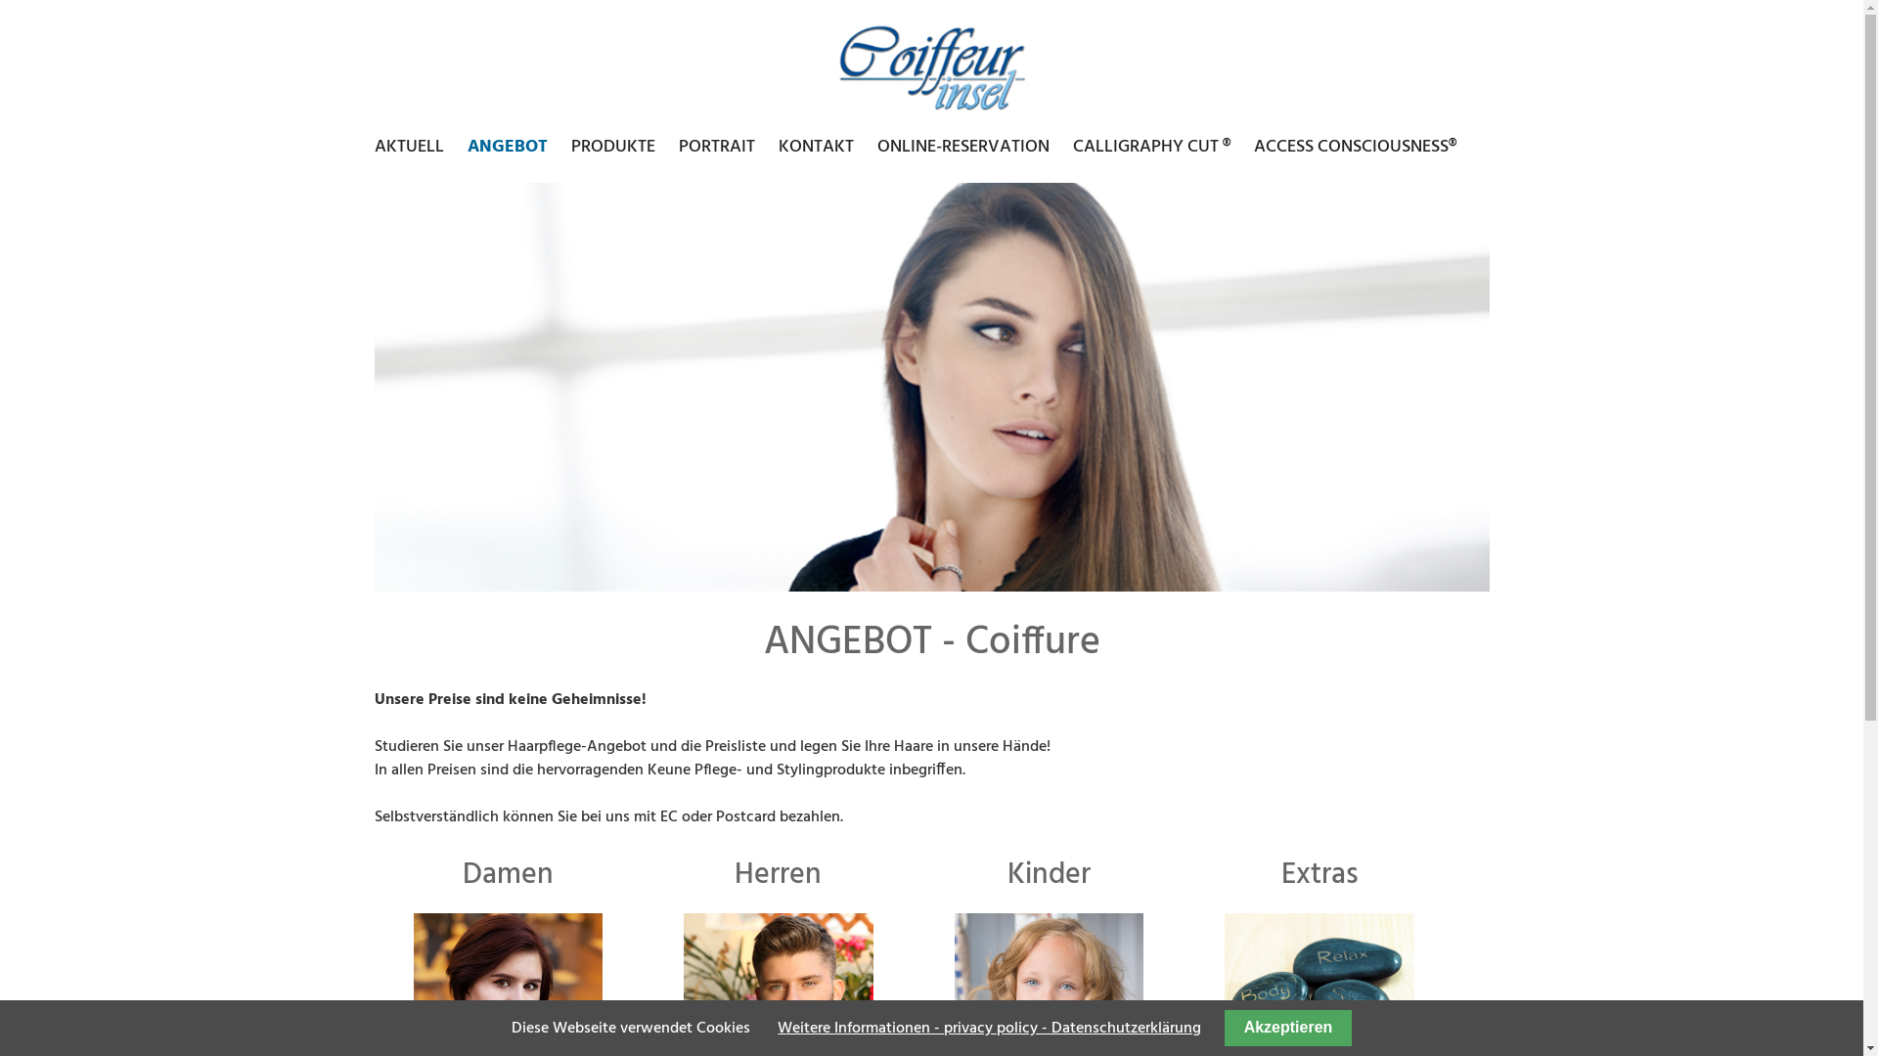 The width and height of the screenshot is (1878, 1056). What do you see at coordinates (816, 147) in the screenshot?
I see `KONTAKT` at bounding box center [816, 147].